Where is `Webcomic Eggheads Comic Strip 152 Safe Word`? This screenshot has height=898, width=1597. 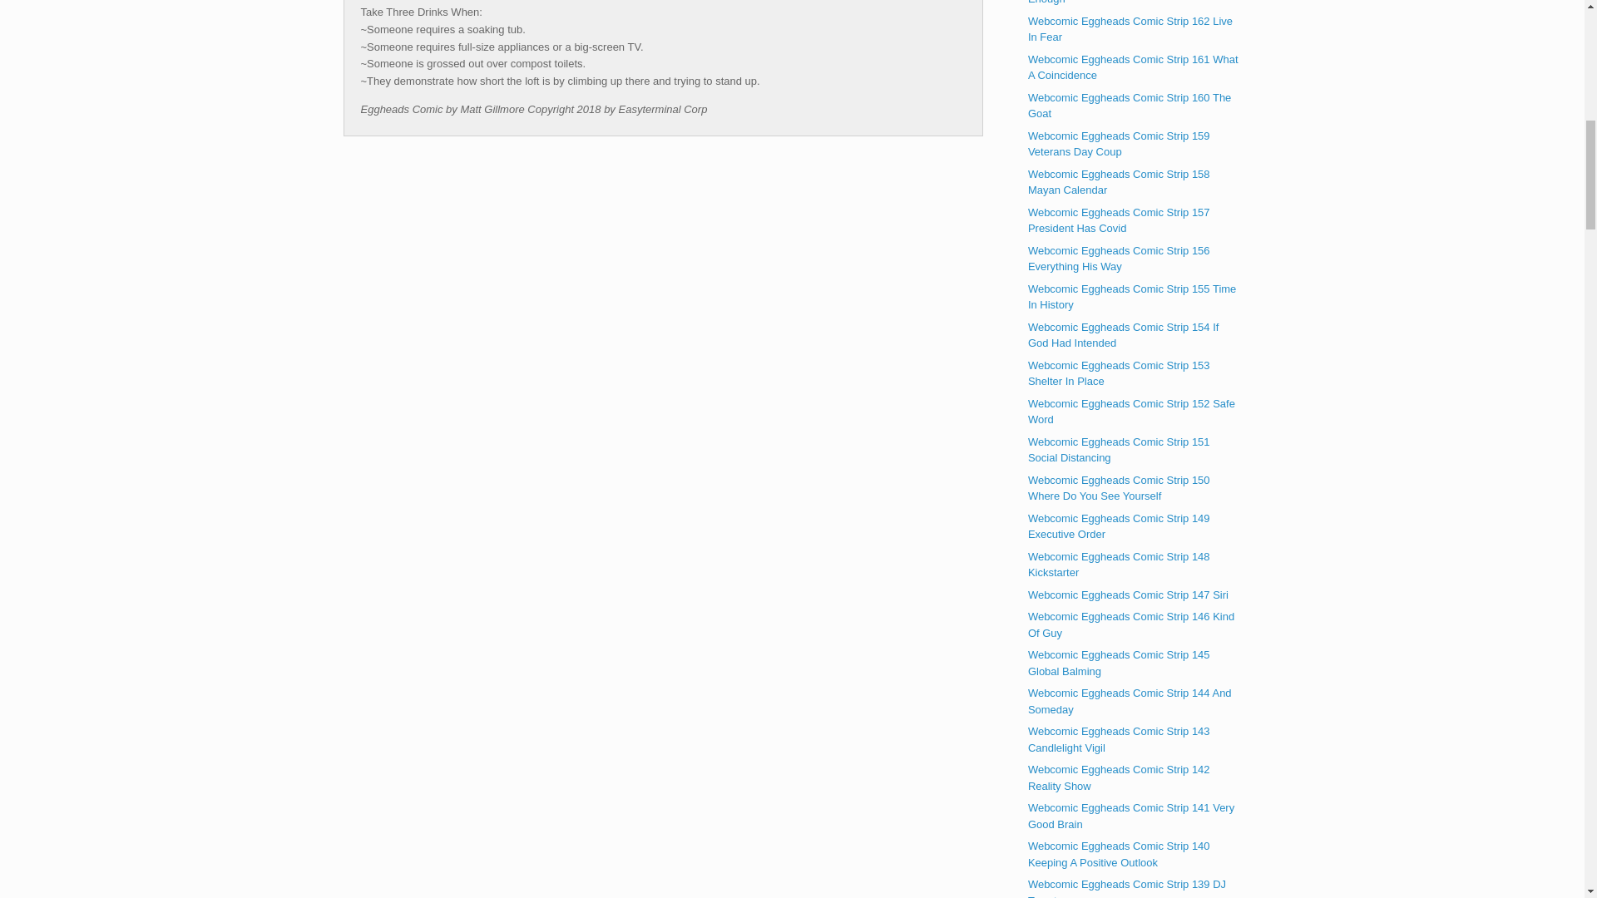 Webcomic Eggheads Comic Strip 152 Safe Word is located at coordinates (1131, 412).